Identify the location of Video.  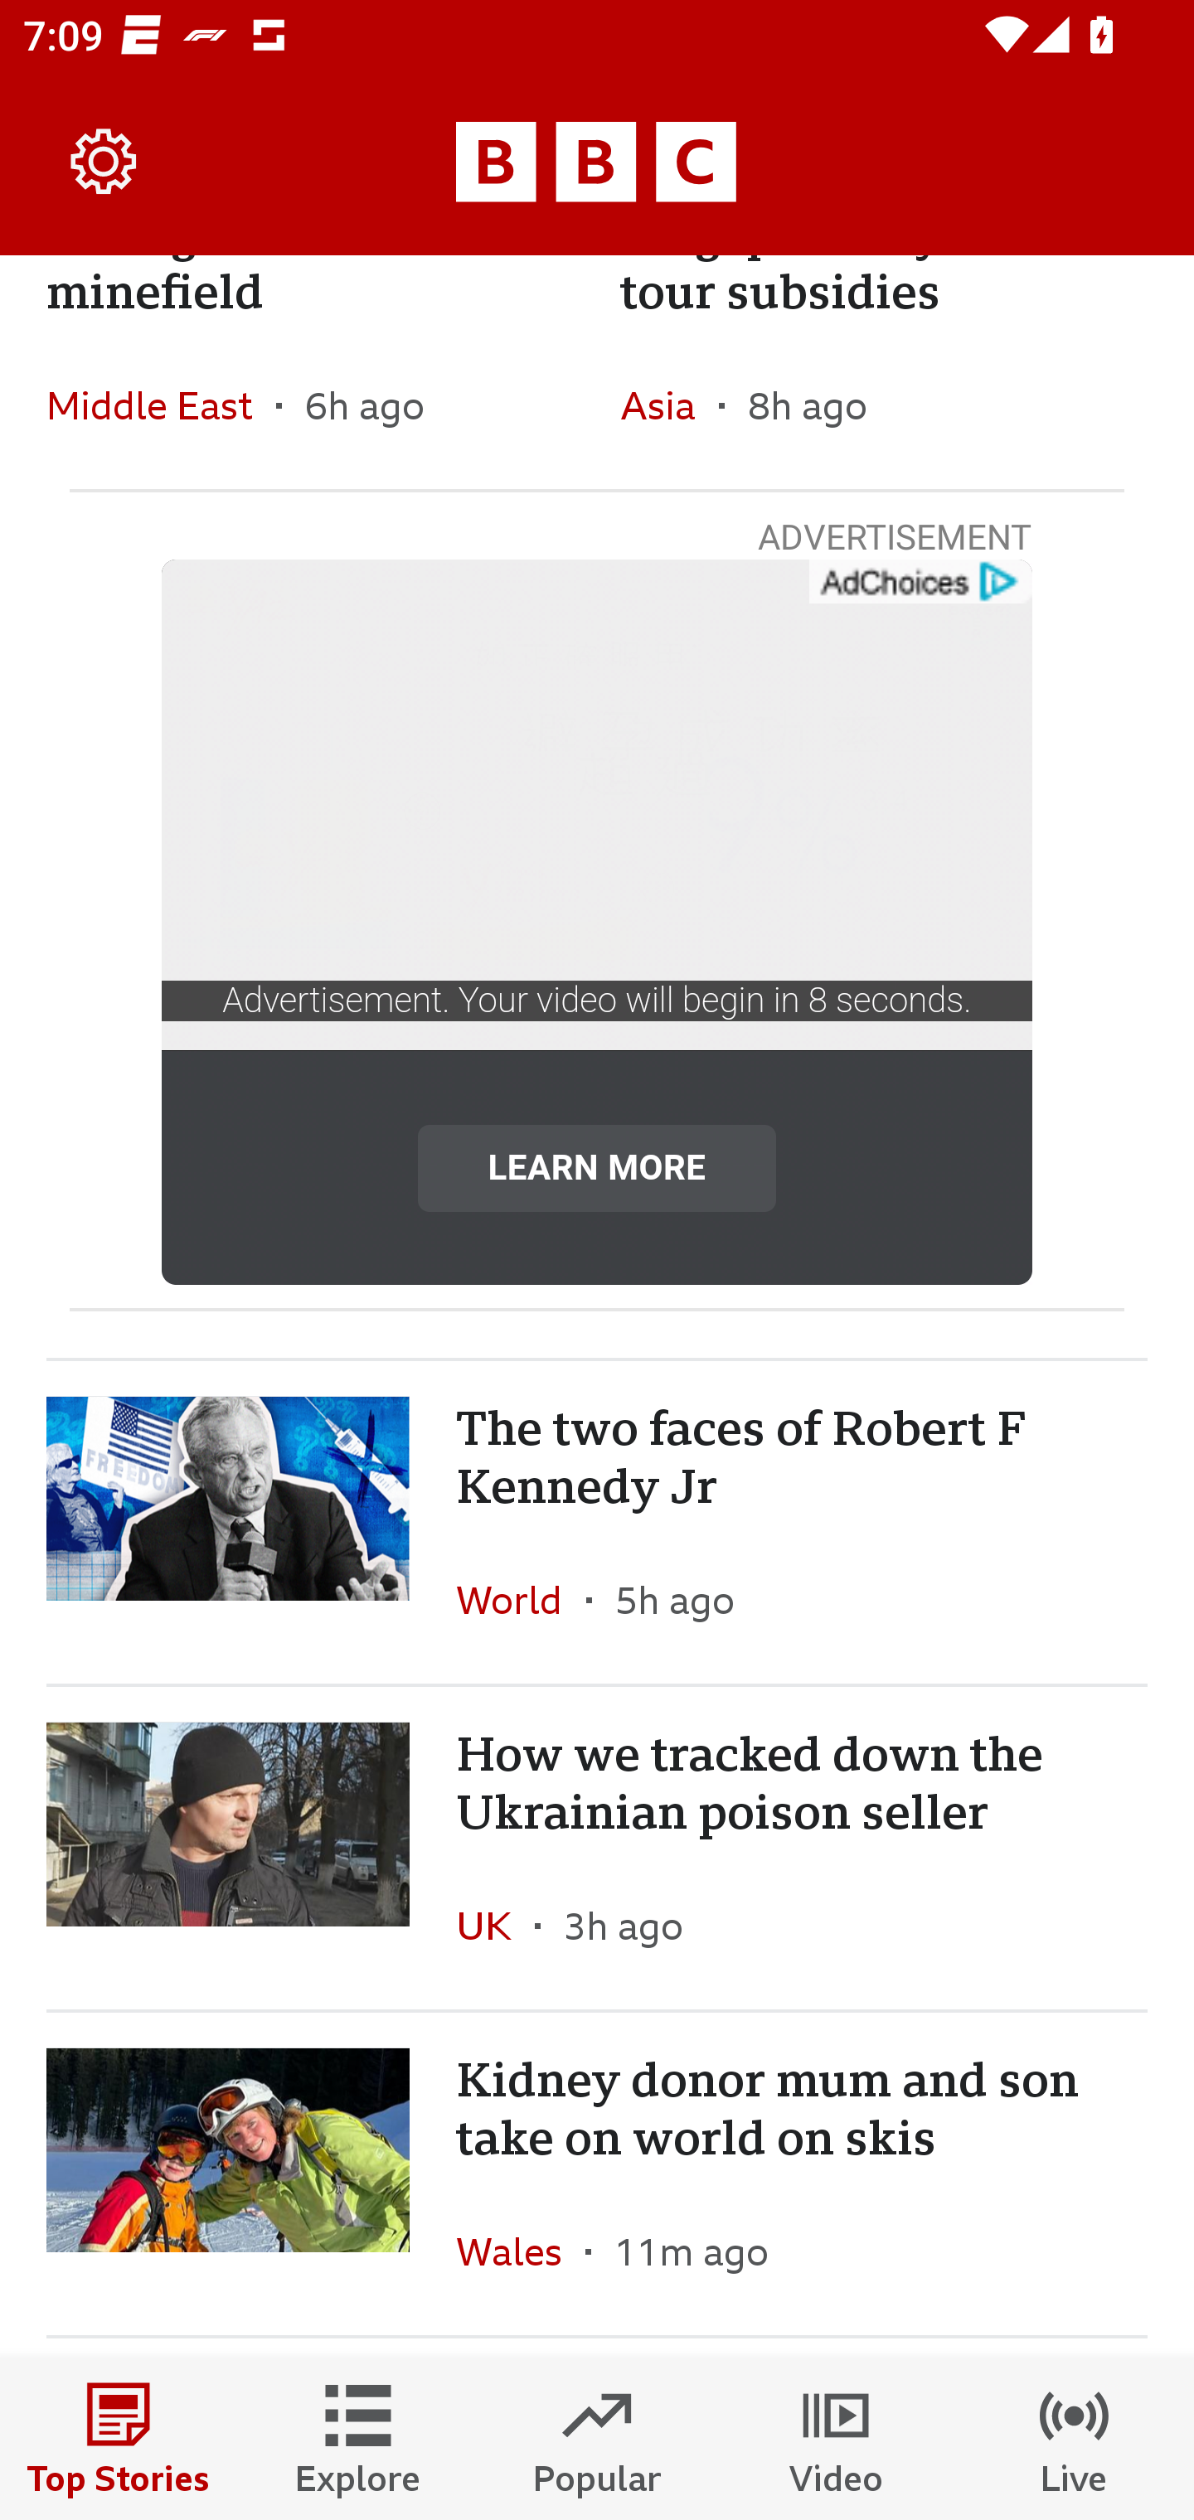
(836, 2439).